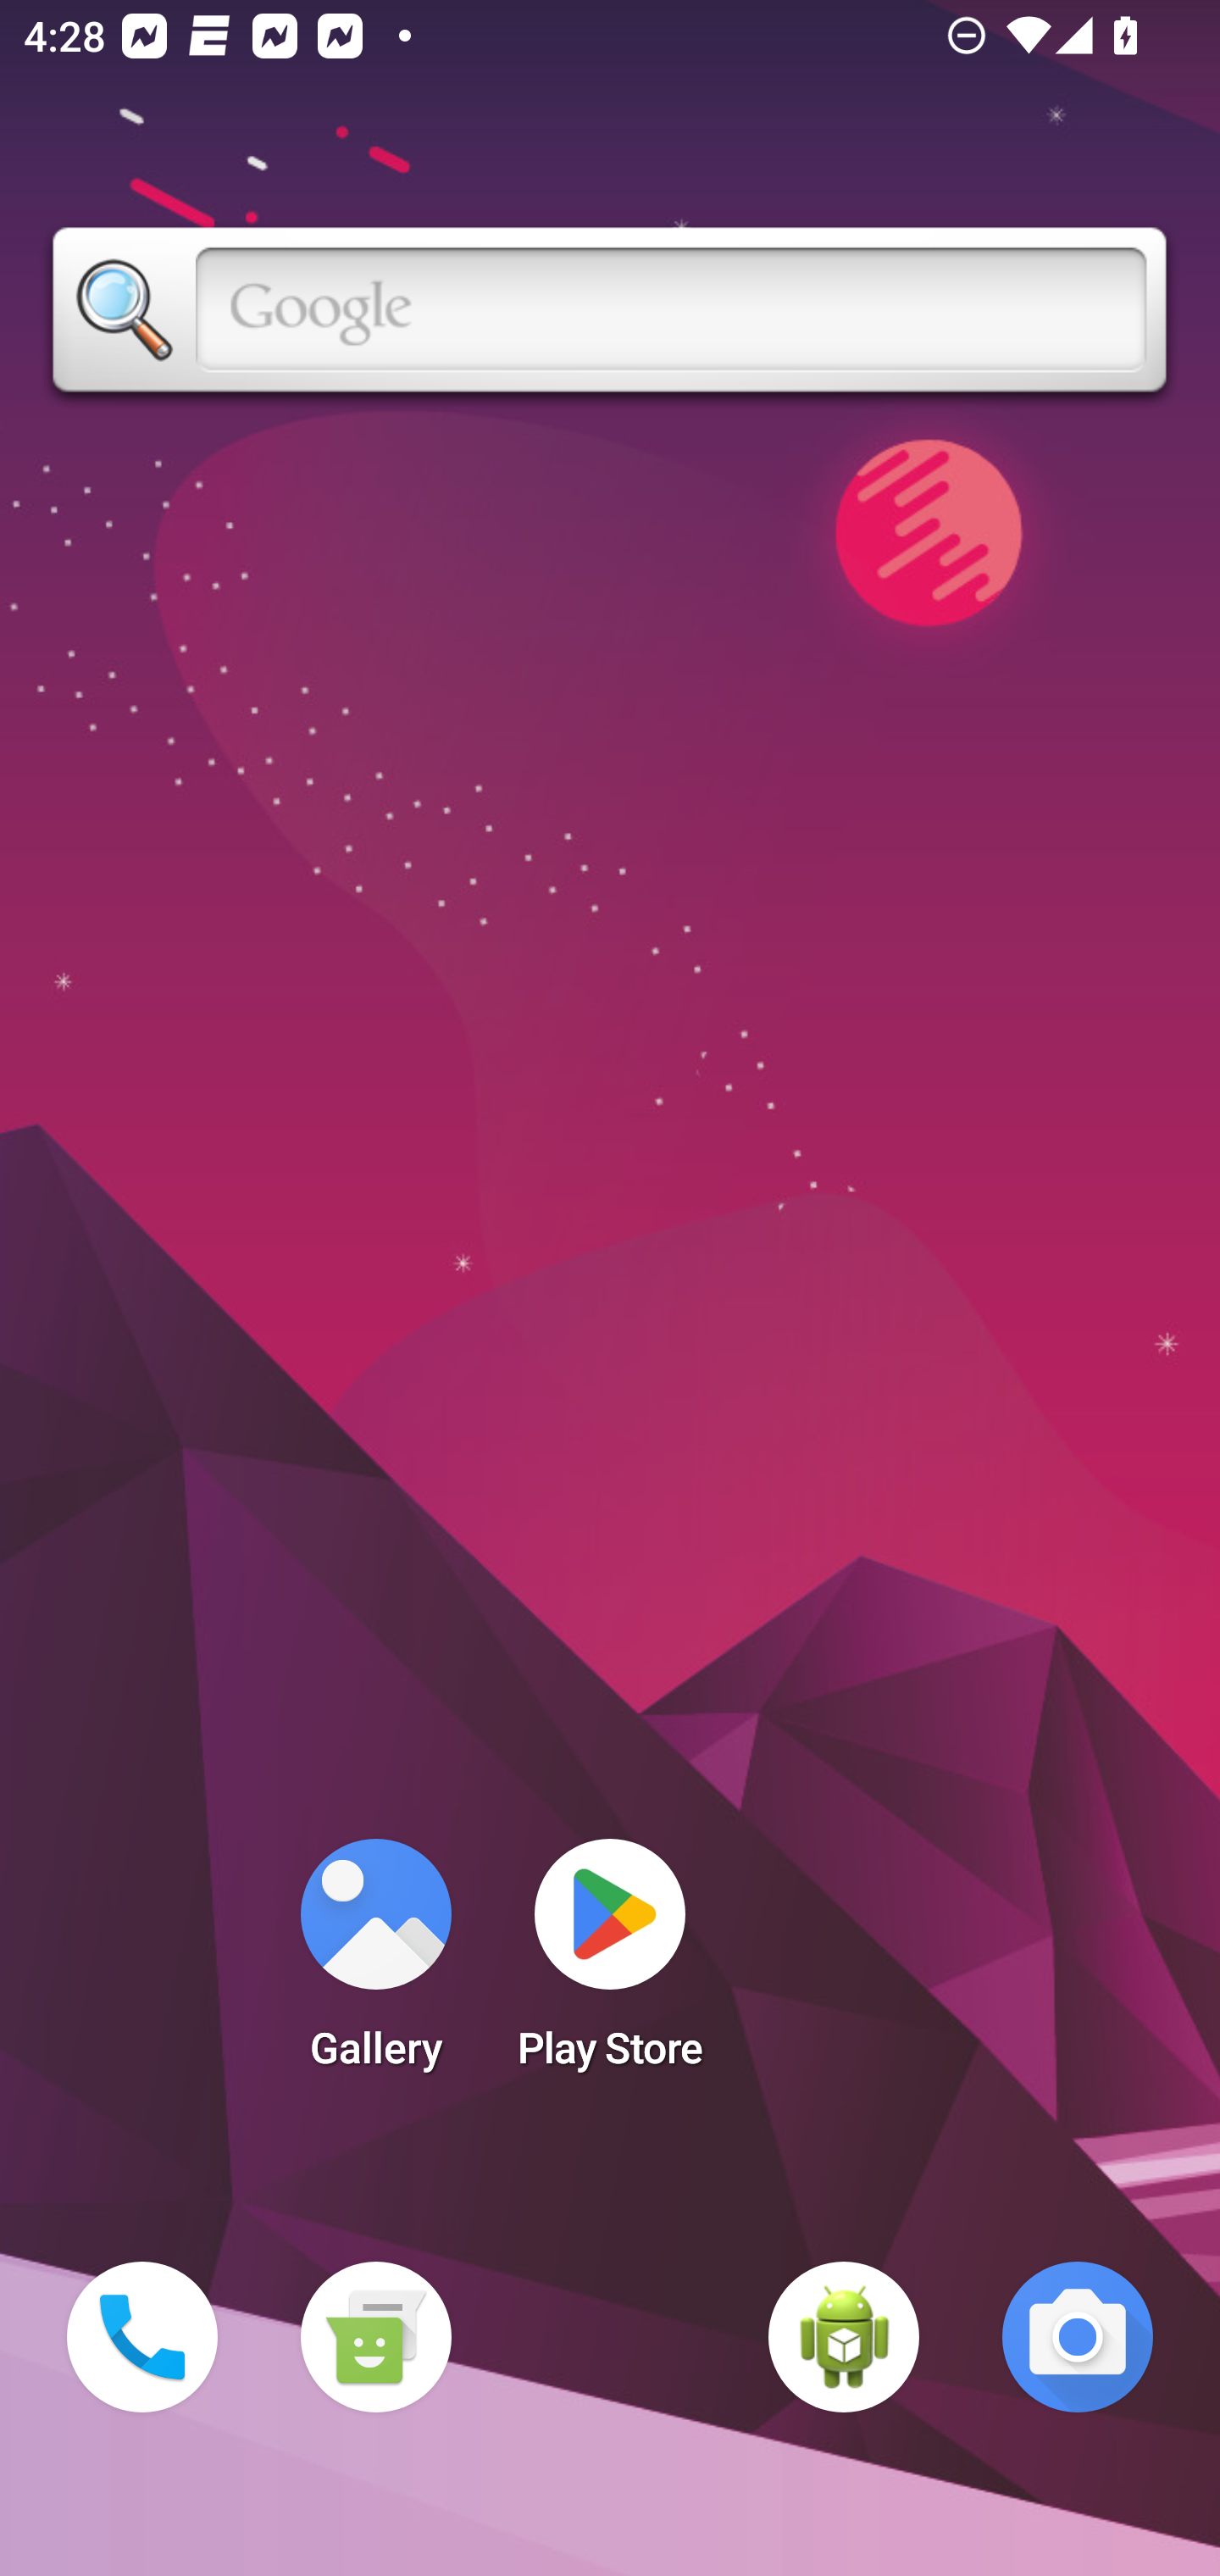 The height and width of the screenshot is (2576, 1220). I want to click on Camera, so click(1078, 2337).